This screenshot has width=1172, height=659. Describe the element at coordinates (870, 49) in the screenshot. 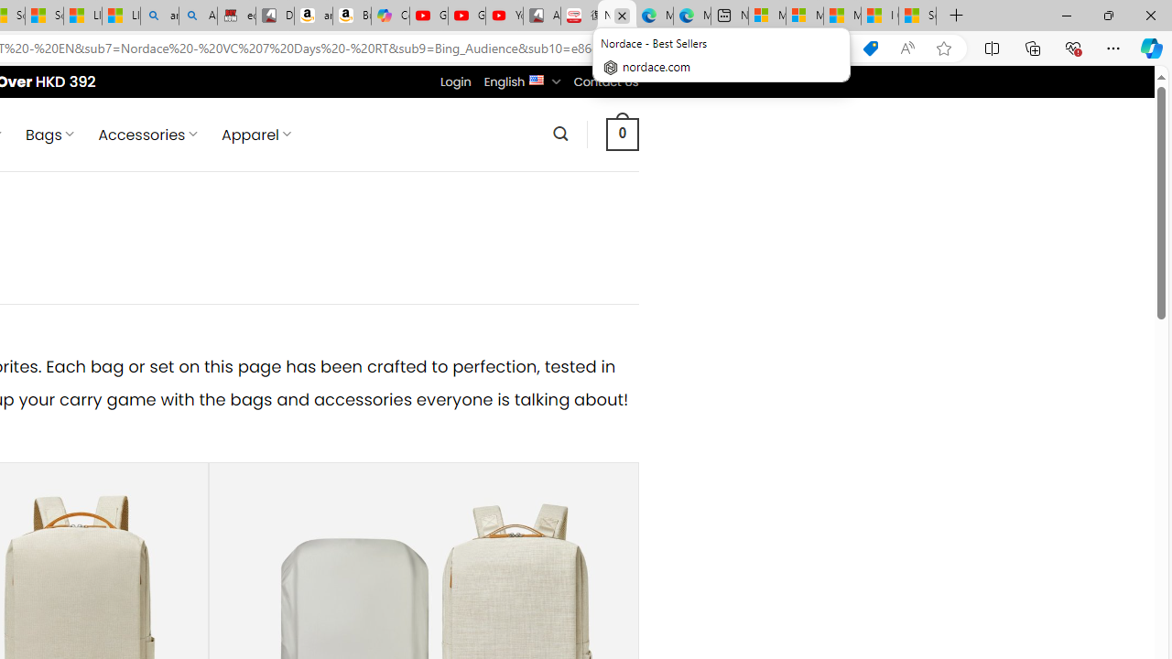

I see `This site has coupons! Shopping in Microsoft Edge` at that location.